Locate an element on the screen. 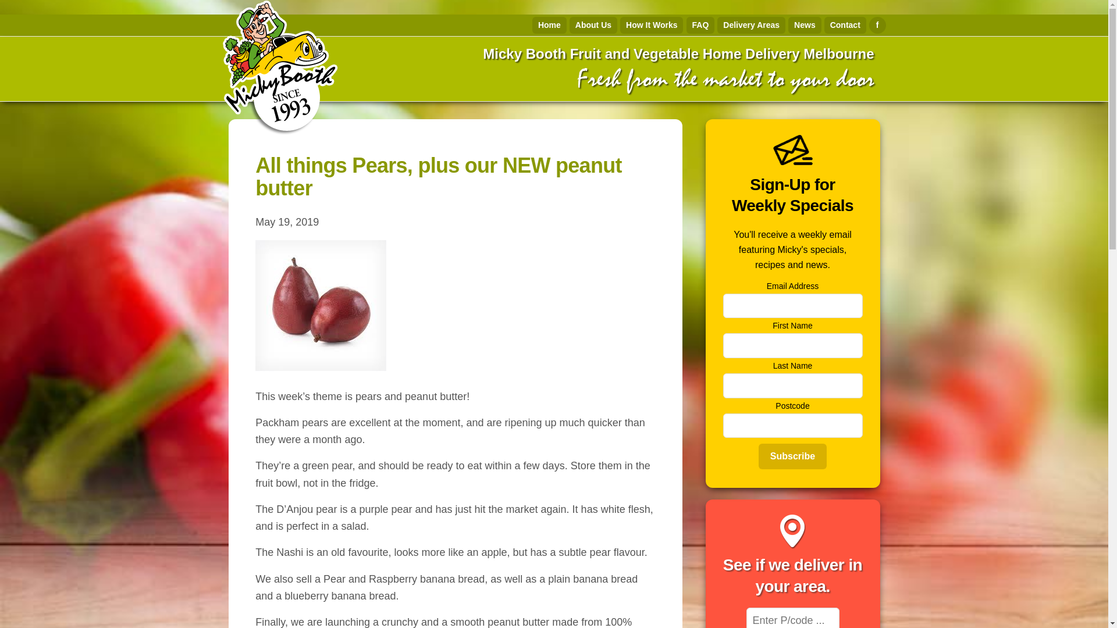  f is located at coordinates (877, 26).